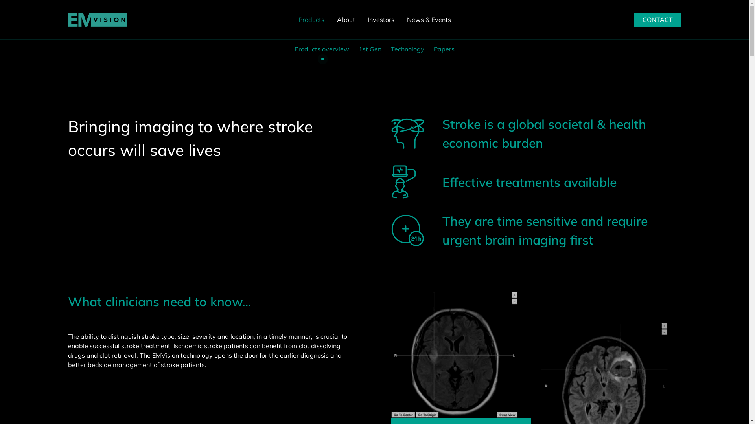  I want to click on 1st Gen, so click(370, 49).